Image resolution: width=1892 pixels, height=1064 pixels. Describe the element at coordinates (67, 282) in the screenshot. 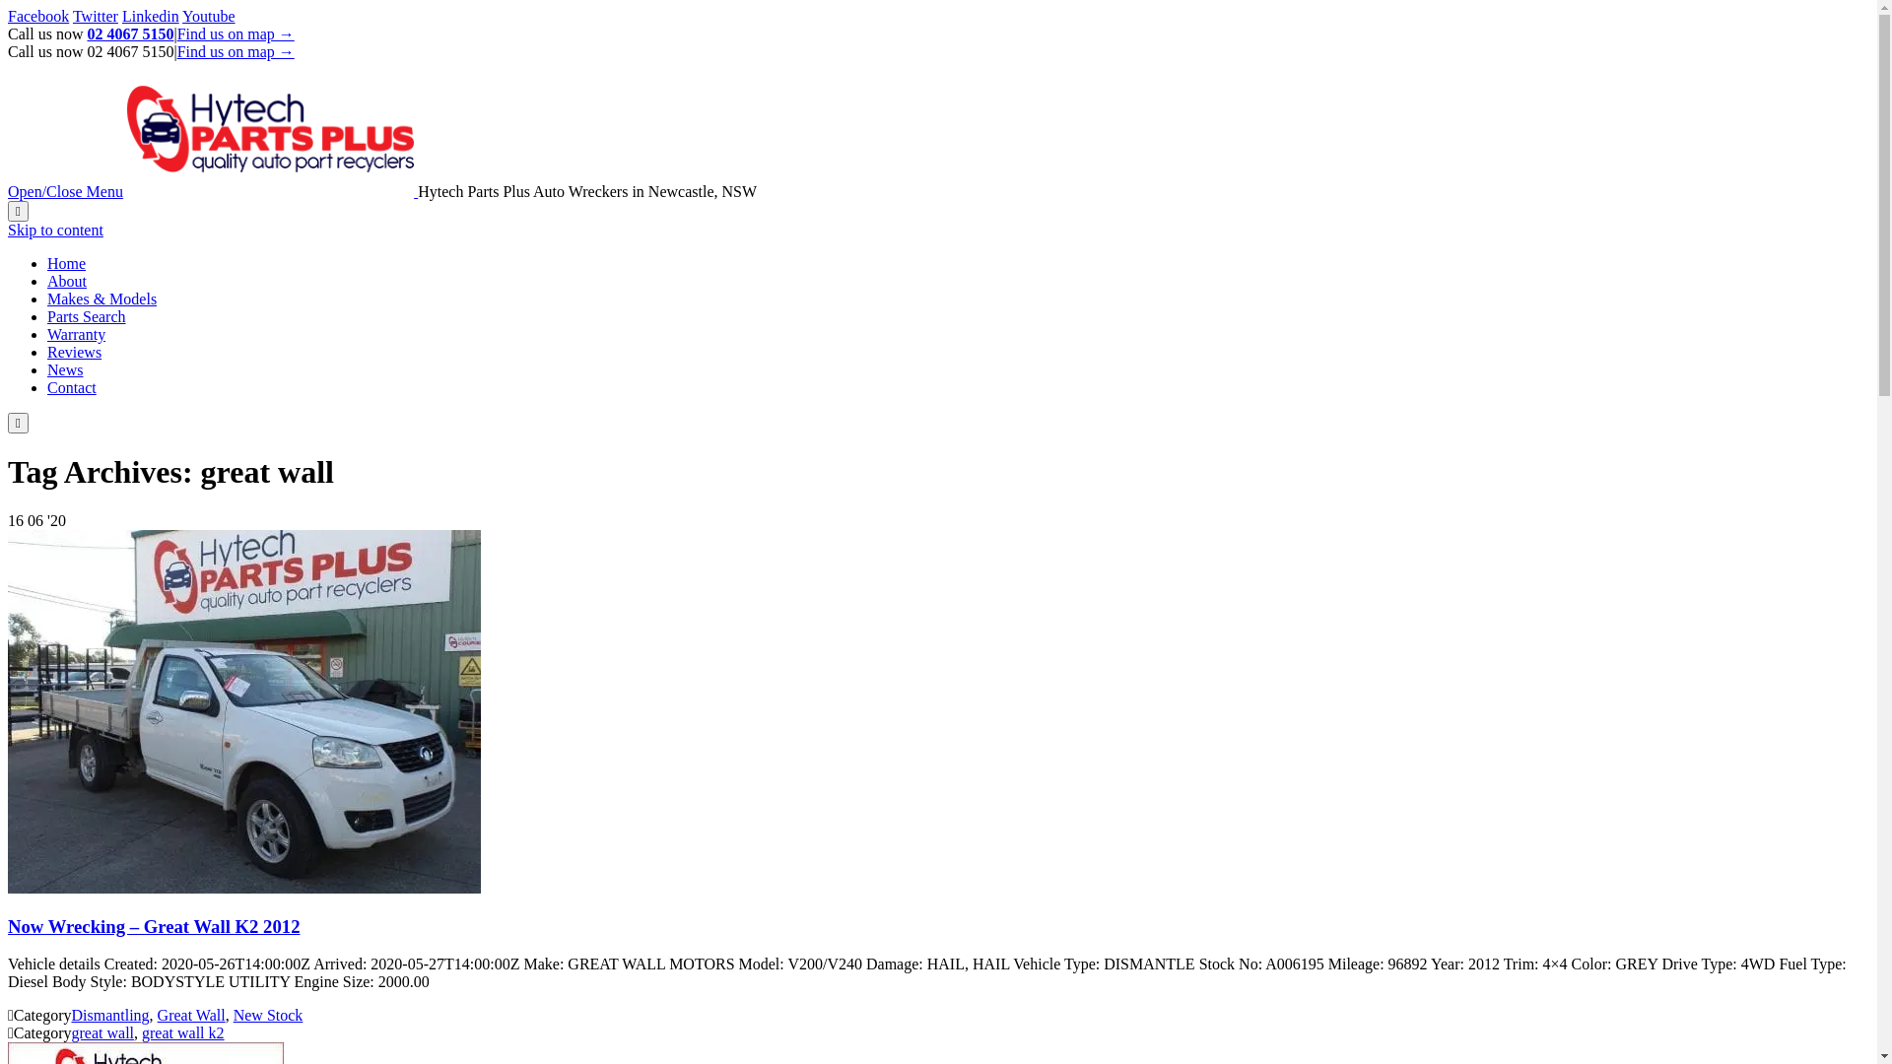

I see `About` at that location.